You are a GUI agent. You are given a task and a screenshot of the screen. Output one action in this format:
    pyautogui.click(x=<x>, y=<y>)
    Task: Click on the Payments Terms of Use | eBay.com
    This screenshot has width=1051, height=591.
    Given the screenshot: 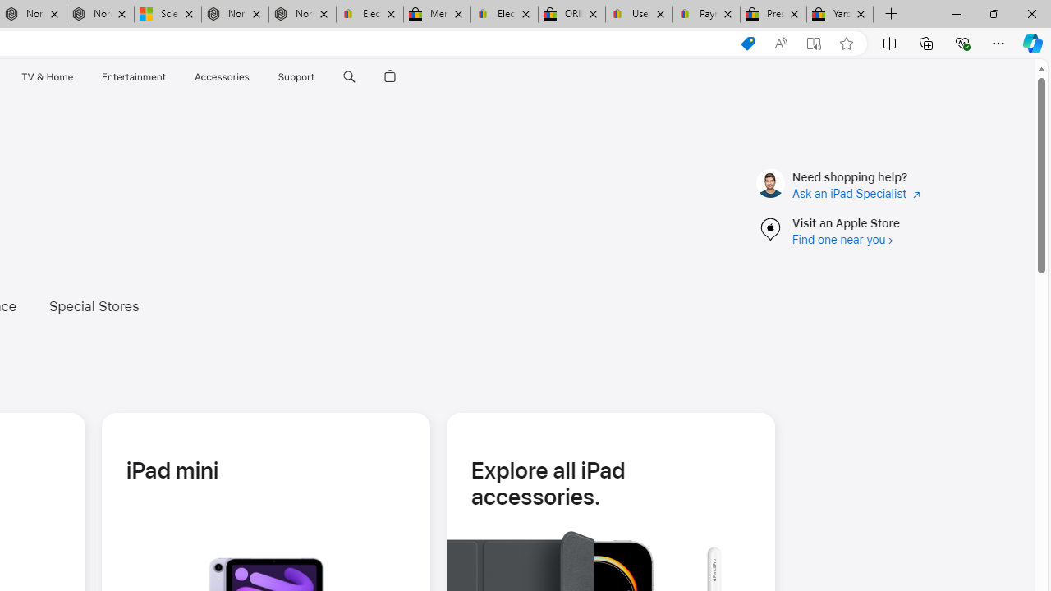 What is the action you would take?
    pyautogui.click(x=706, y=15)
    